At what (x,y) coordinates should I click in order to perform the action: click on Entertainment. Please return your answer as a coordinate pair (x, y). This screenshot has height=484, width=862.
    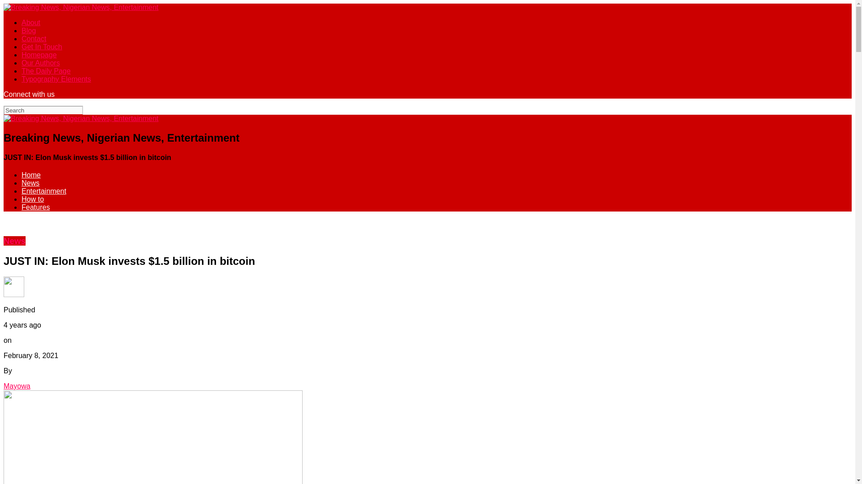
    Looking at the image, I should click on (44, 191).